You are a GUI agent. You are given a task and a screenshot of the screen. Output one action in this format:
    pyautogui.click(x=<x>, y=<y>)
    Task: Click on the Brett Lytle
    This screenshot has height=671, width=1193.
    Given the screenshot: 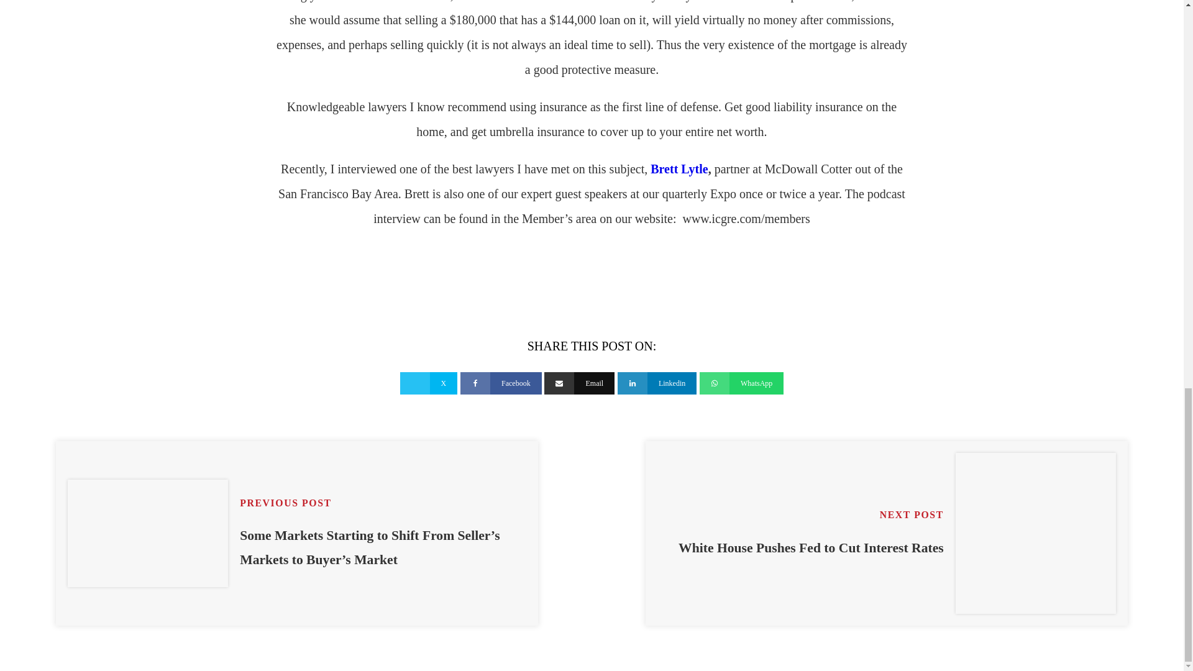 What is the action you would take?
    pyautogui.click(x=887, y=533)
    